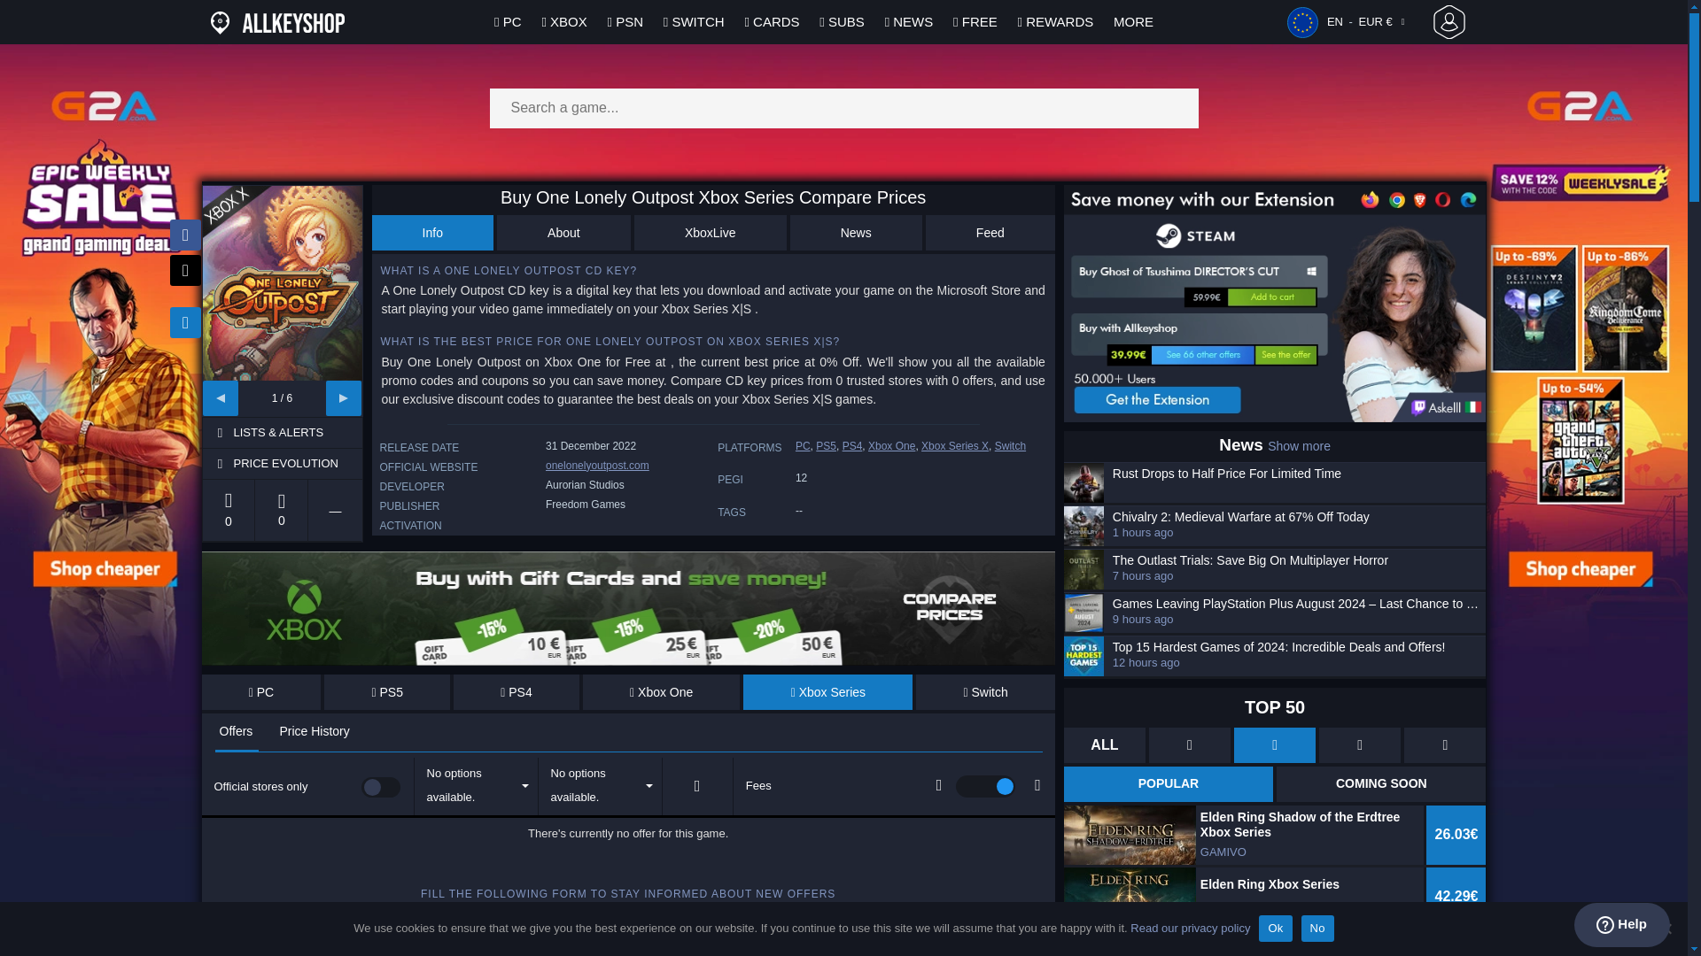 This screenshot has width=1701, height=956. Describe the element at coordinates (261, 692) in the screenshot. I see ` PC` at that location.